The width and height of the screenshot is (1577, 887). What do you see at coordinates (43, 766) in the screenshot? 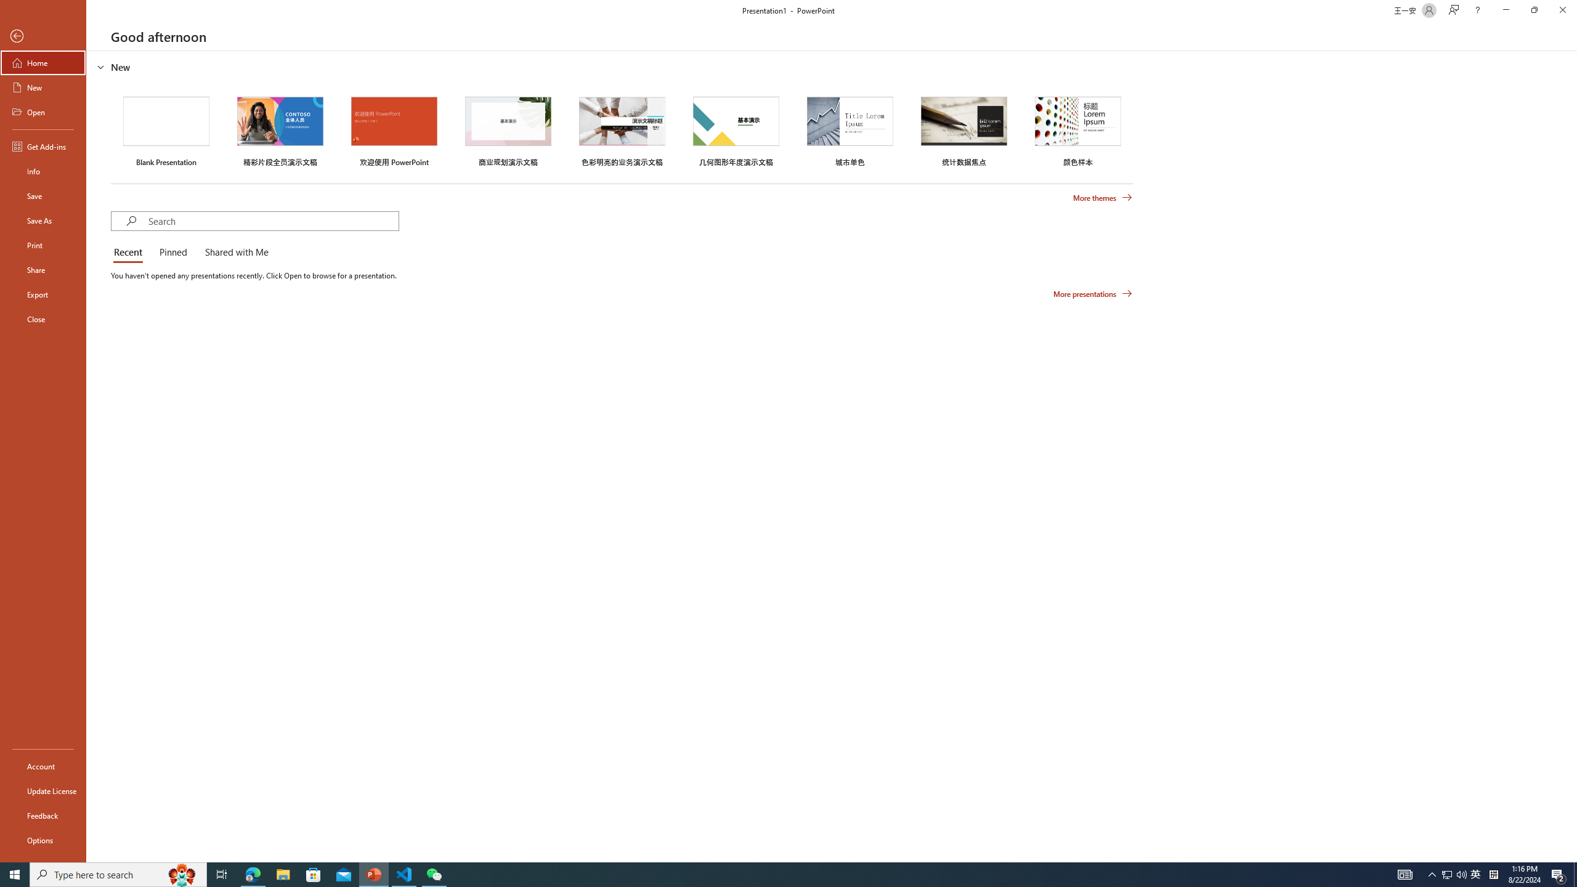
I see `Account` at bounding box center [43, 766].